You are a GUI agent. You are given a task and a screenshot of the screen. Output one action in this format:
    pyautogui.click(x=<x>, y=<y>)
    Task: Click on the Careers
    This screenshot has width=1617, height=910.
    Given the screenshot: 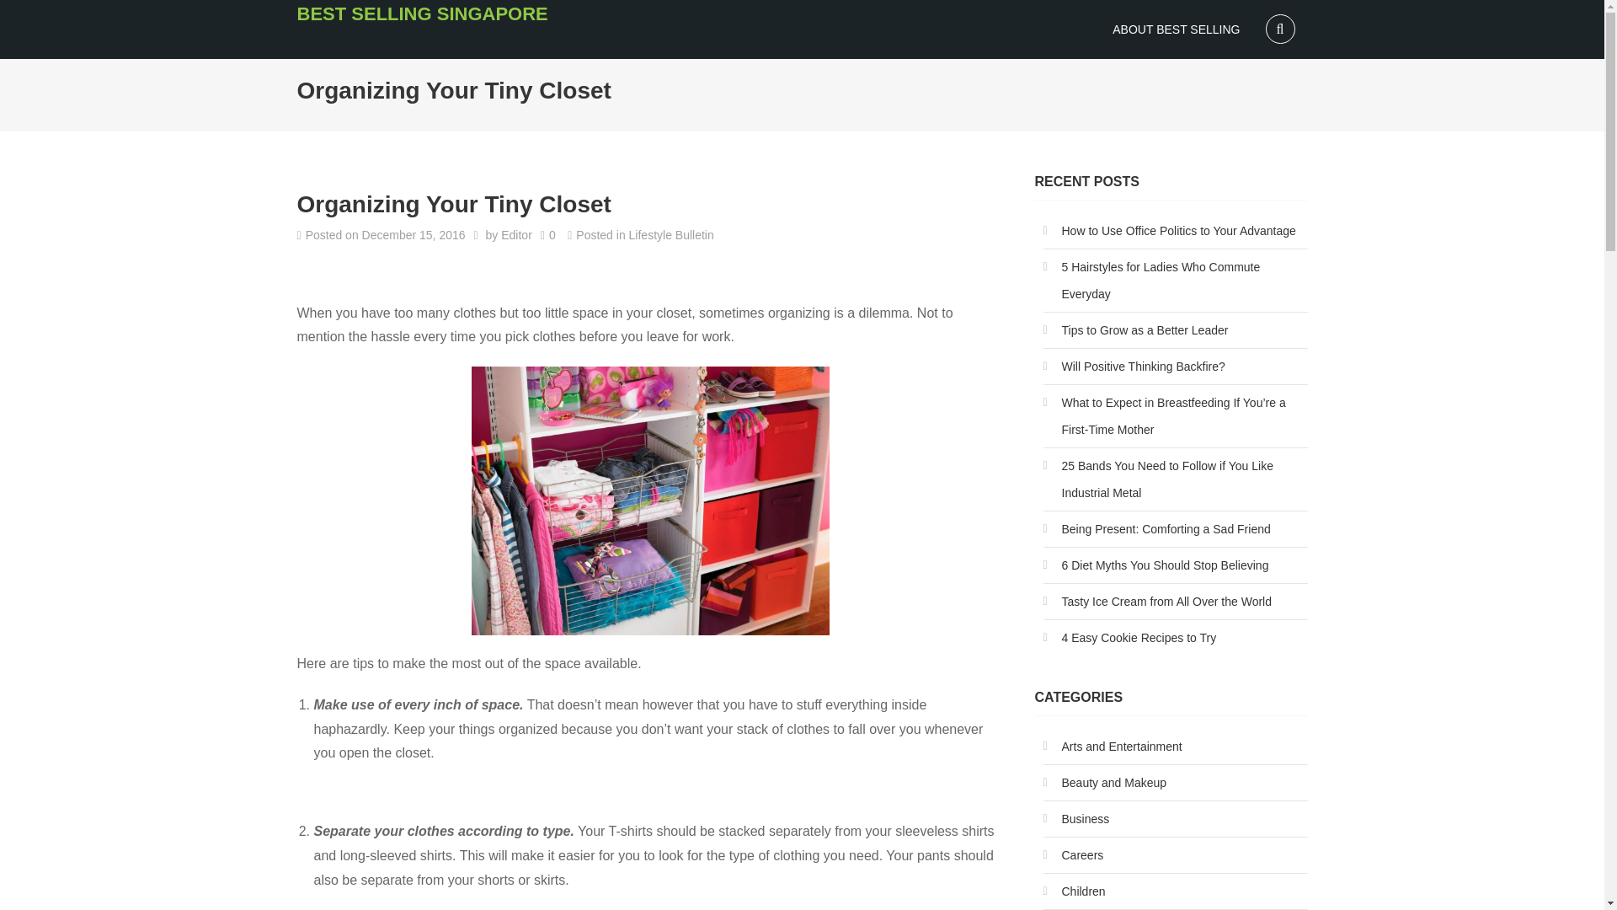 What is the action you would take?
    pyautogui.click(x=1073, y=855)
    